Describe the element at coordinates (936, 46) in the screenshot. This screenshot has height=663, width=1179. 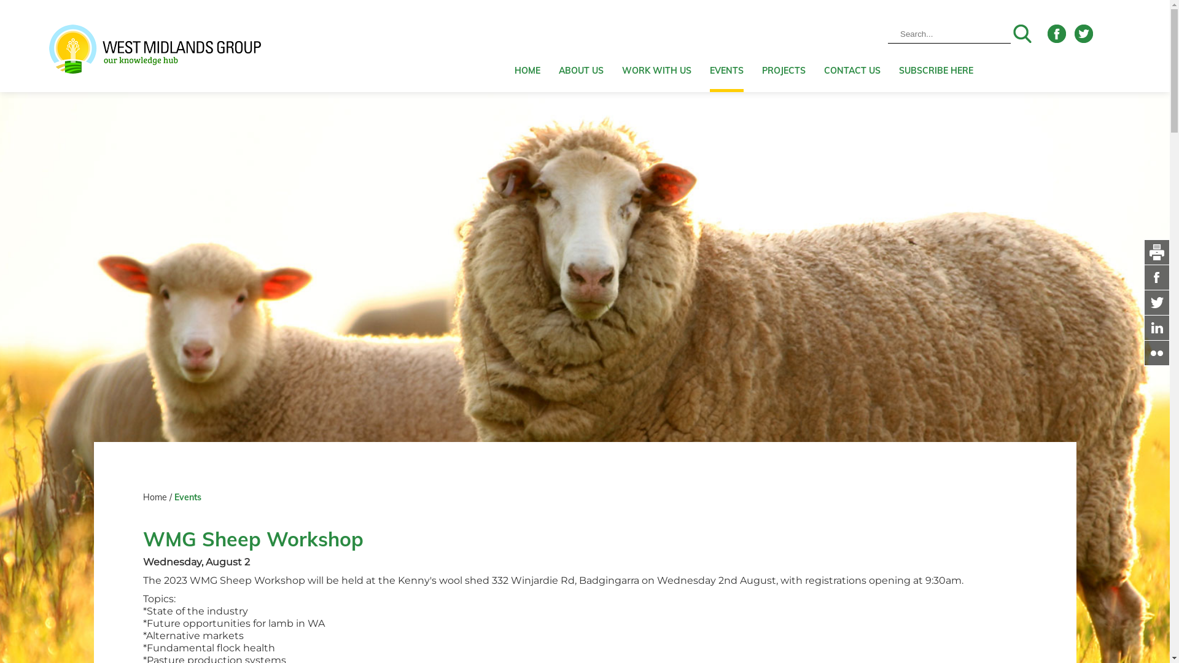
I see `SUBSCRIBE HERE` at that location.